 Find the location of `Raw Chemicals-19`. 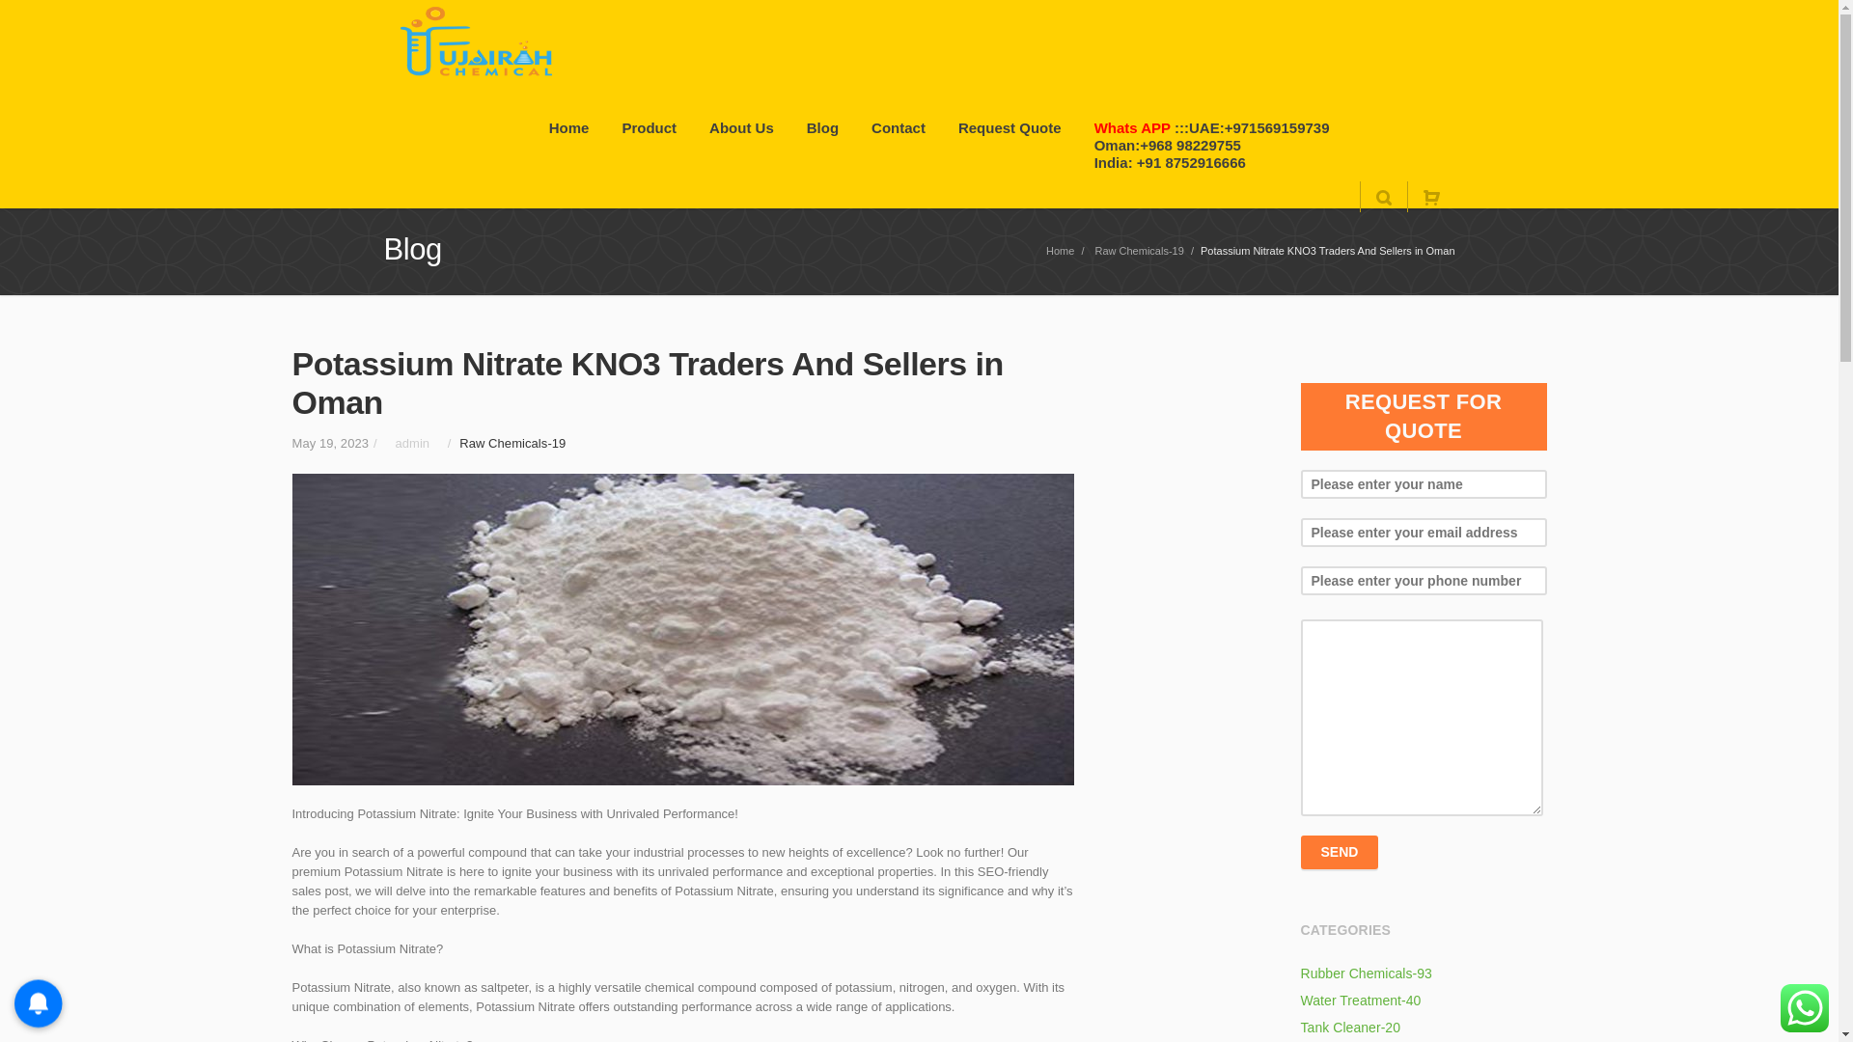

Raw Chemicals-19 is located at coordinates (512, 443).